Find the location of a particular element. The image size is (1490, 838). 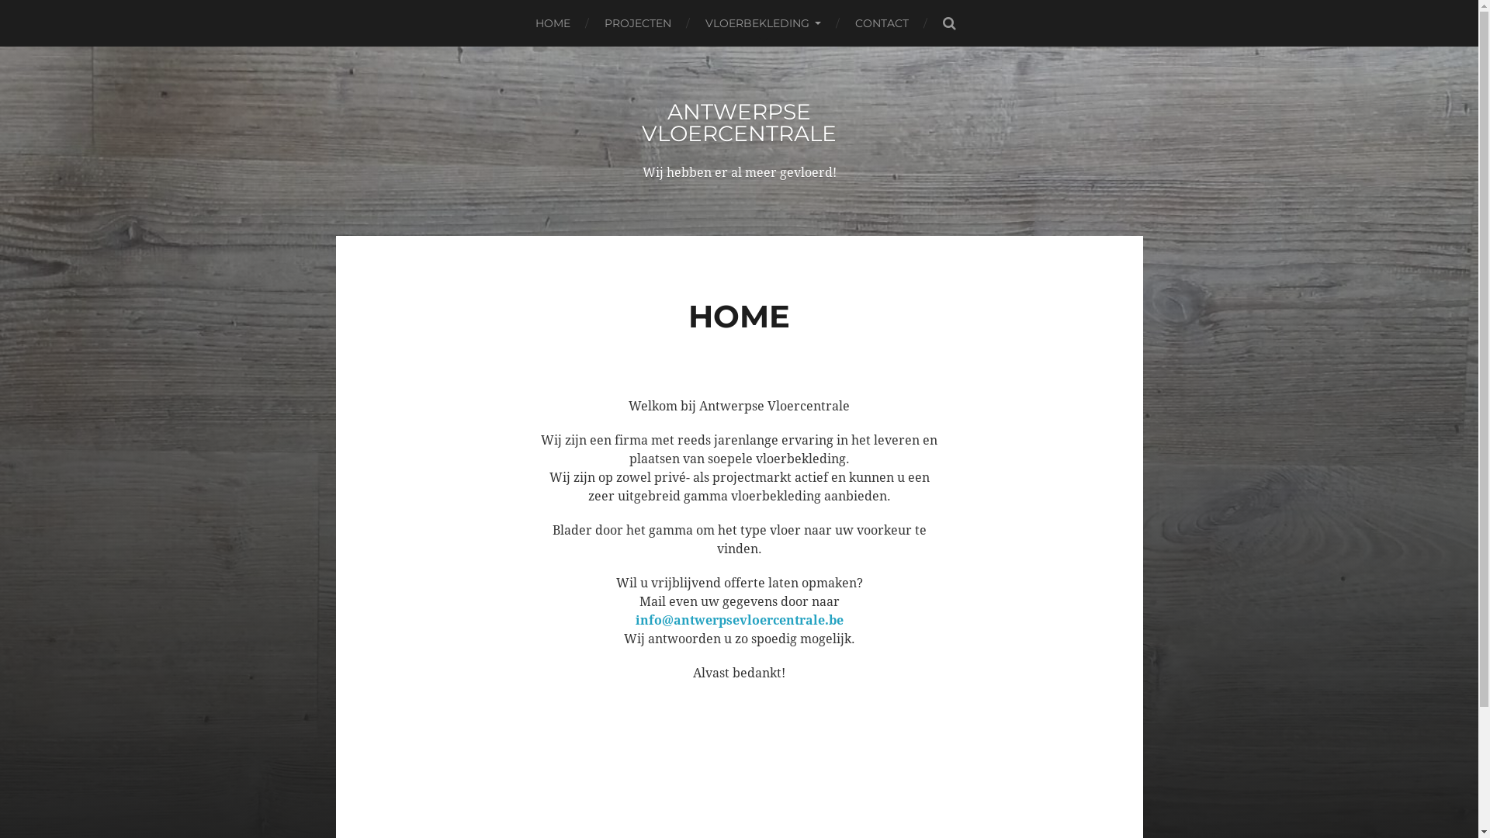

CONTACT is located at coordinates (882, 23).